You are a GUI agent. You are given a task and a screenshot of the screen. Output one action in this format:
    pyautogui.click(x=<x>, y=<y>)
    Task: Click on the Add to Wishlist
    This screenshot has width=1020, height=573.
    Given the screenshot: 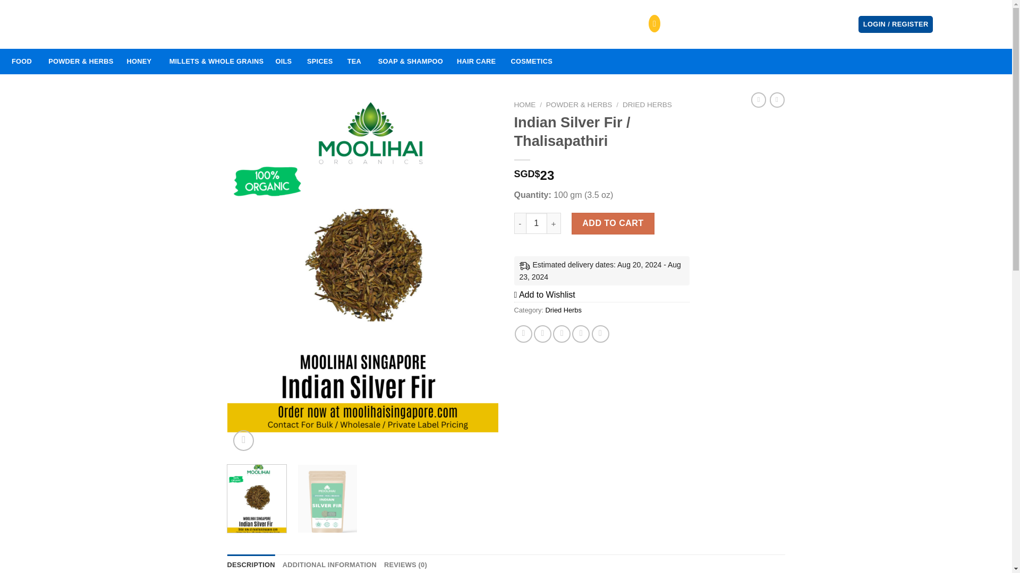 What is the action you would take?
    pyautogui.click(x=544, y=294)
    